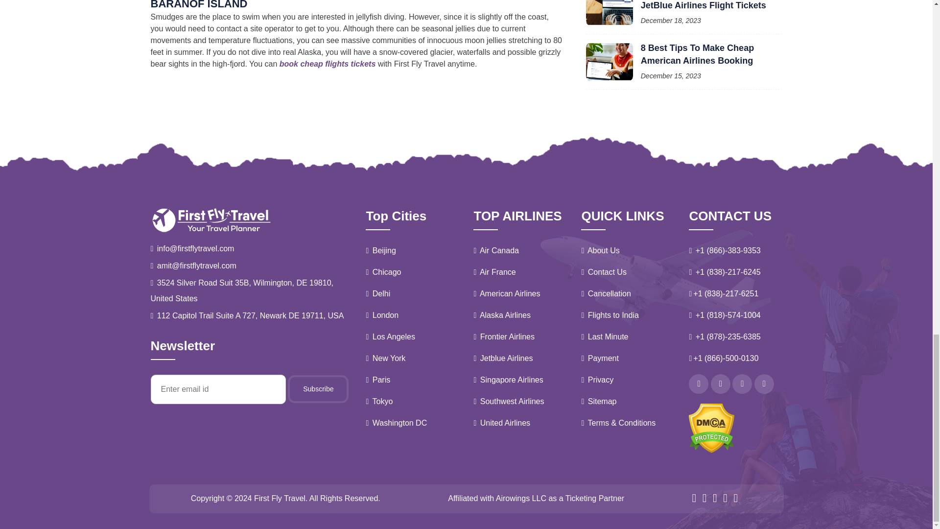 This screenshot has height=529, width=940. I want to click on Twitter, so click(720, 384).